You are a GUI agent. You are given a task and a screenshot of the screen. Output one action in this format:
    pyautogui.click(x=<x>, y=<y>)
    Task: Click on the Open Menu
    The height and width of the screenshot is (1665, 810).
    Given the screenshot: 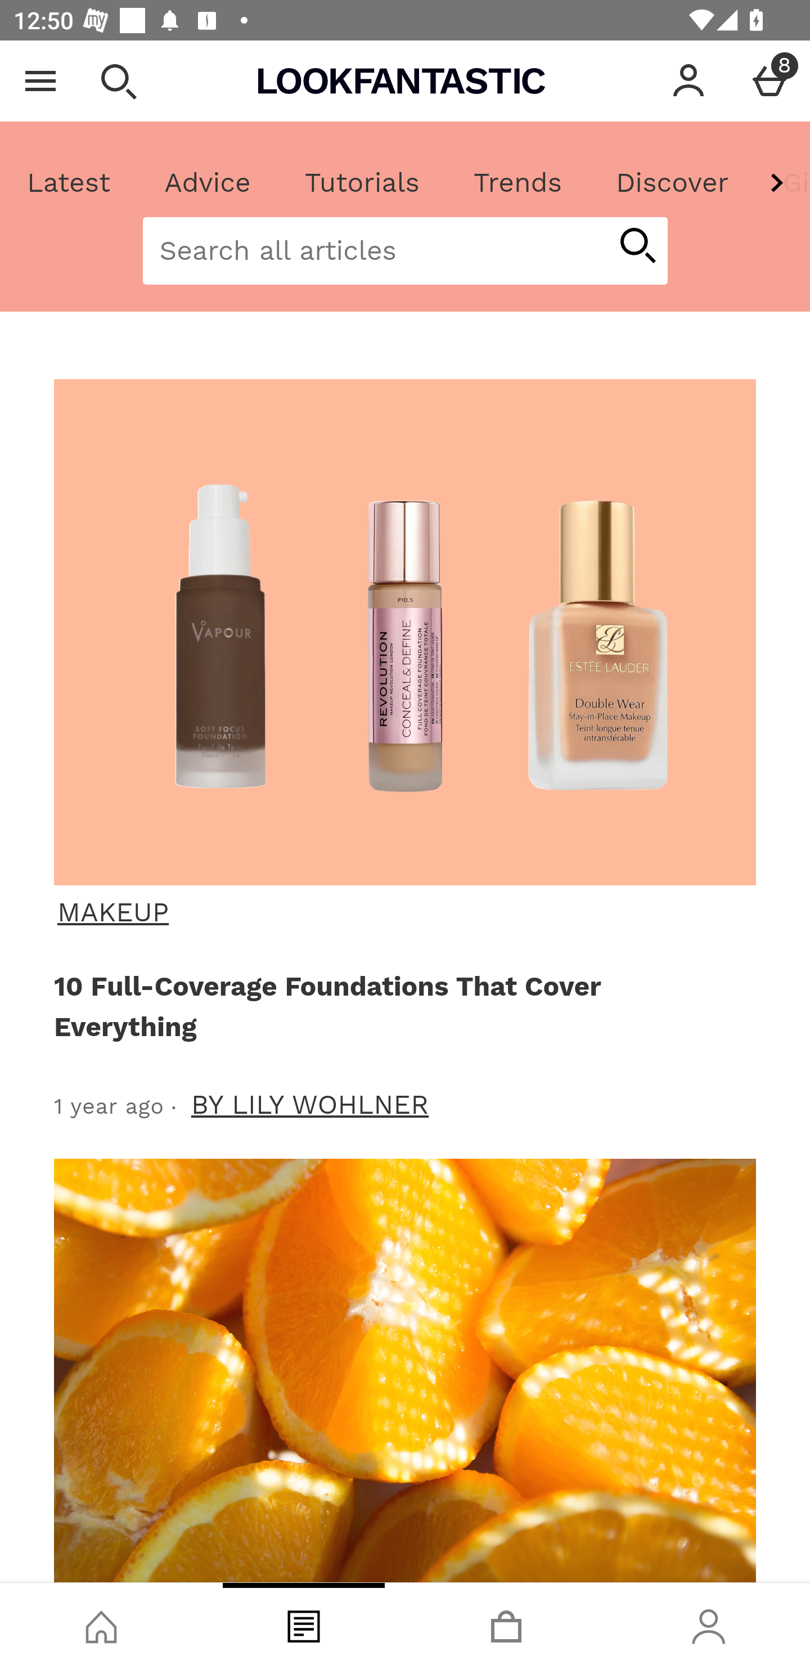 What is the action you would take?
    pyautogui.click(x=40, y=81)
    